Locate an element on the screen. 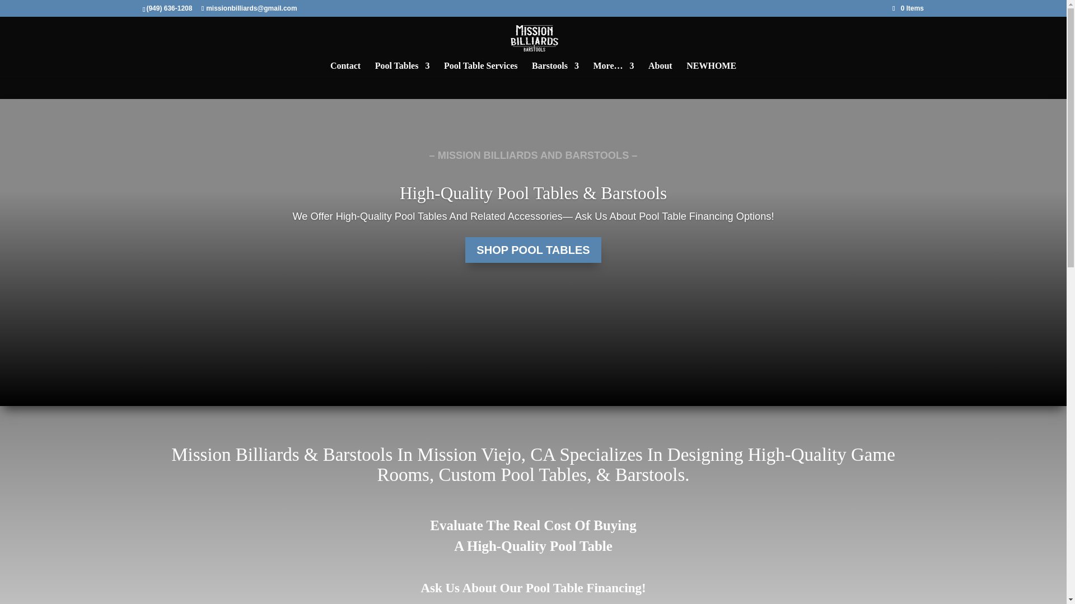 The image size is (1075, 604). Contact is located at coordinates (345, 70).